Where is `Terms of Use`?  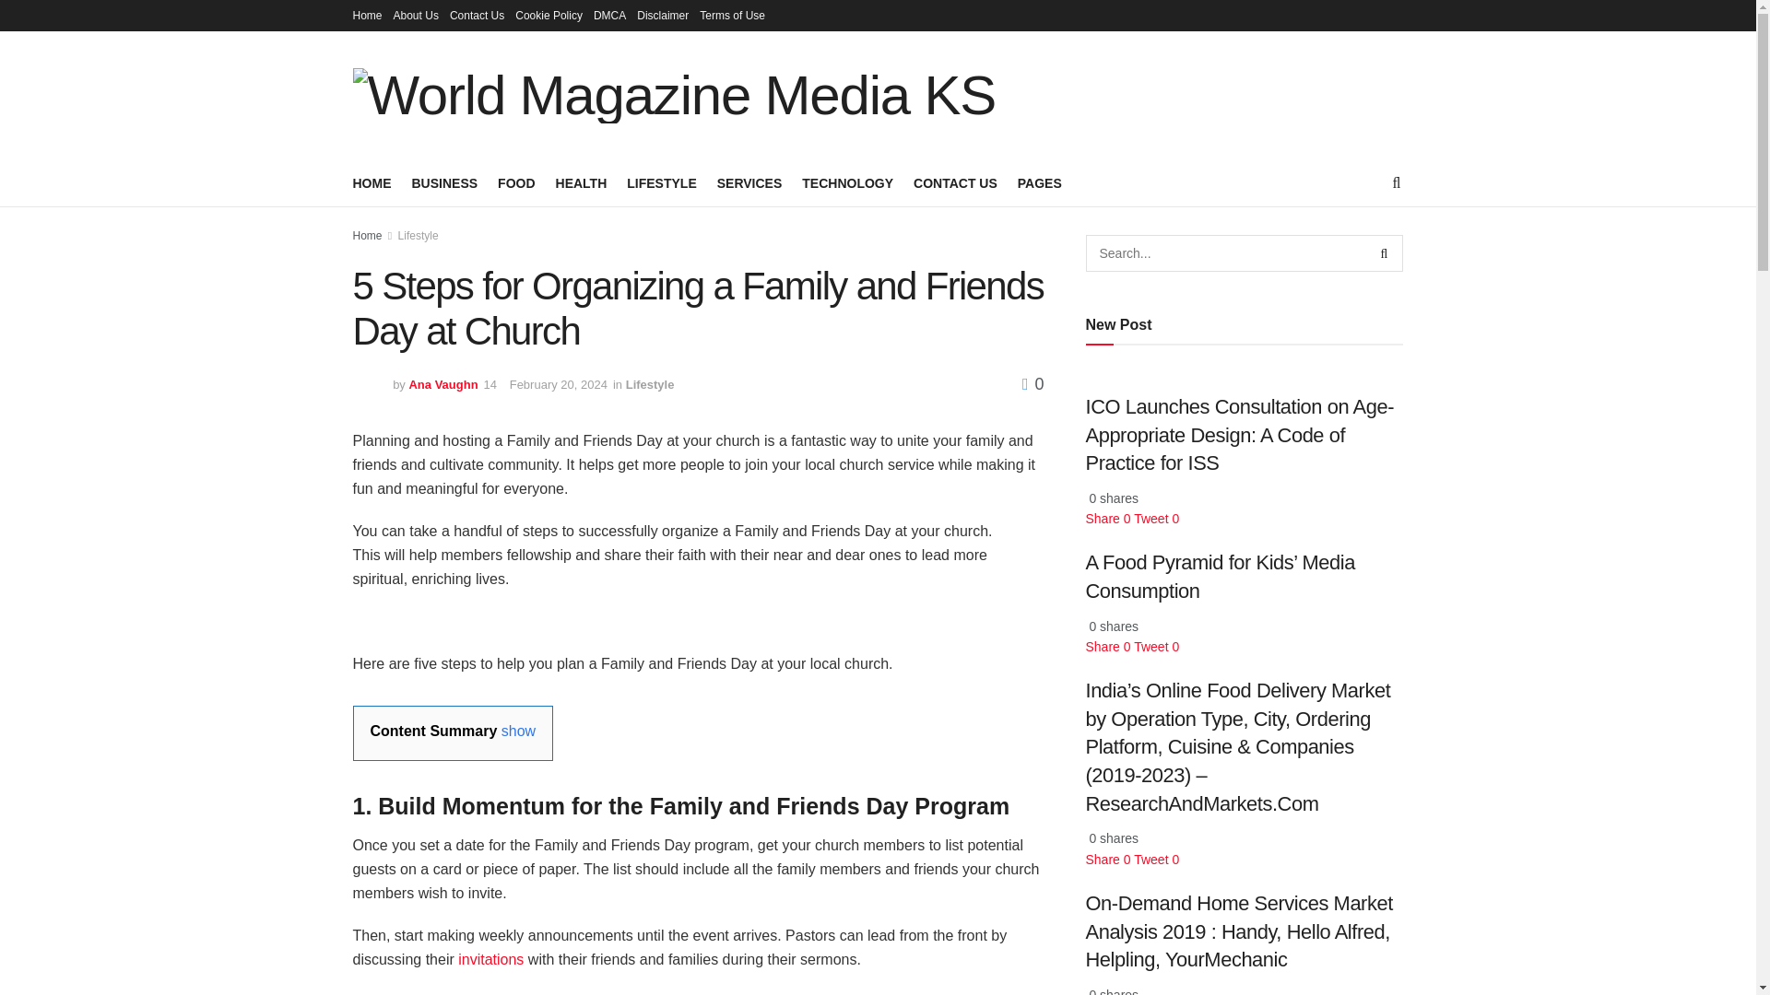 Terms of Use is located at coordinates (732, 15).